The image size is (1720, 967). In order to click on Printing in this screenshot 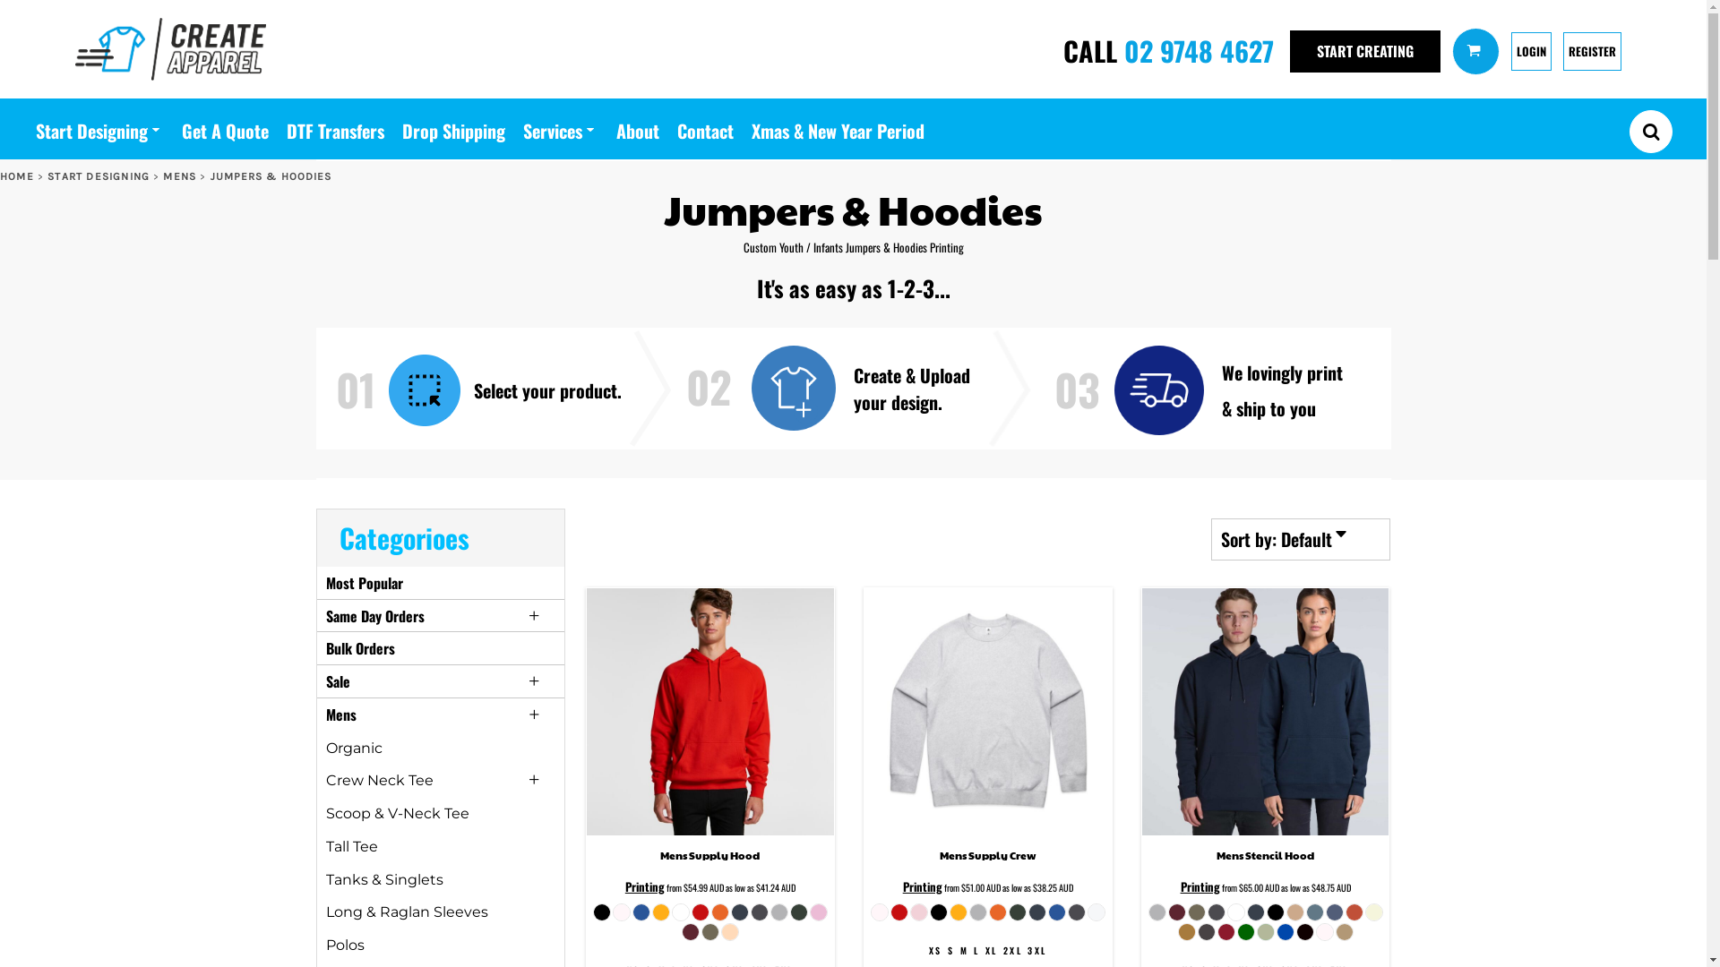, I will do `click(645, 886)`.